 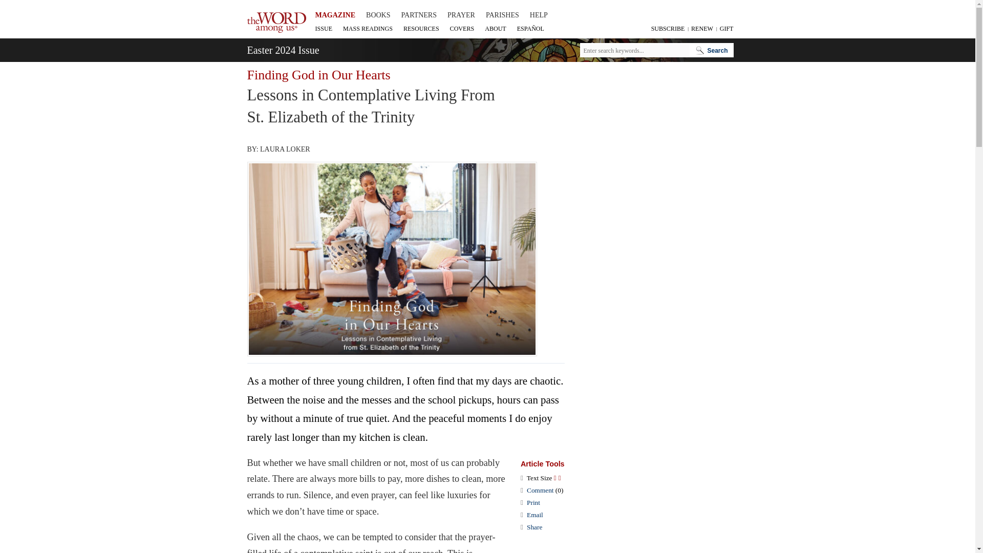 I want to click on BOOKS, so click(x=378, y=15).